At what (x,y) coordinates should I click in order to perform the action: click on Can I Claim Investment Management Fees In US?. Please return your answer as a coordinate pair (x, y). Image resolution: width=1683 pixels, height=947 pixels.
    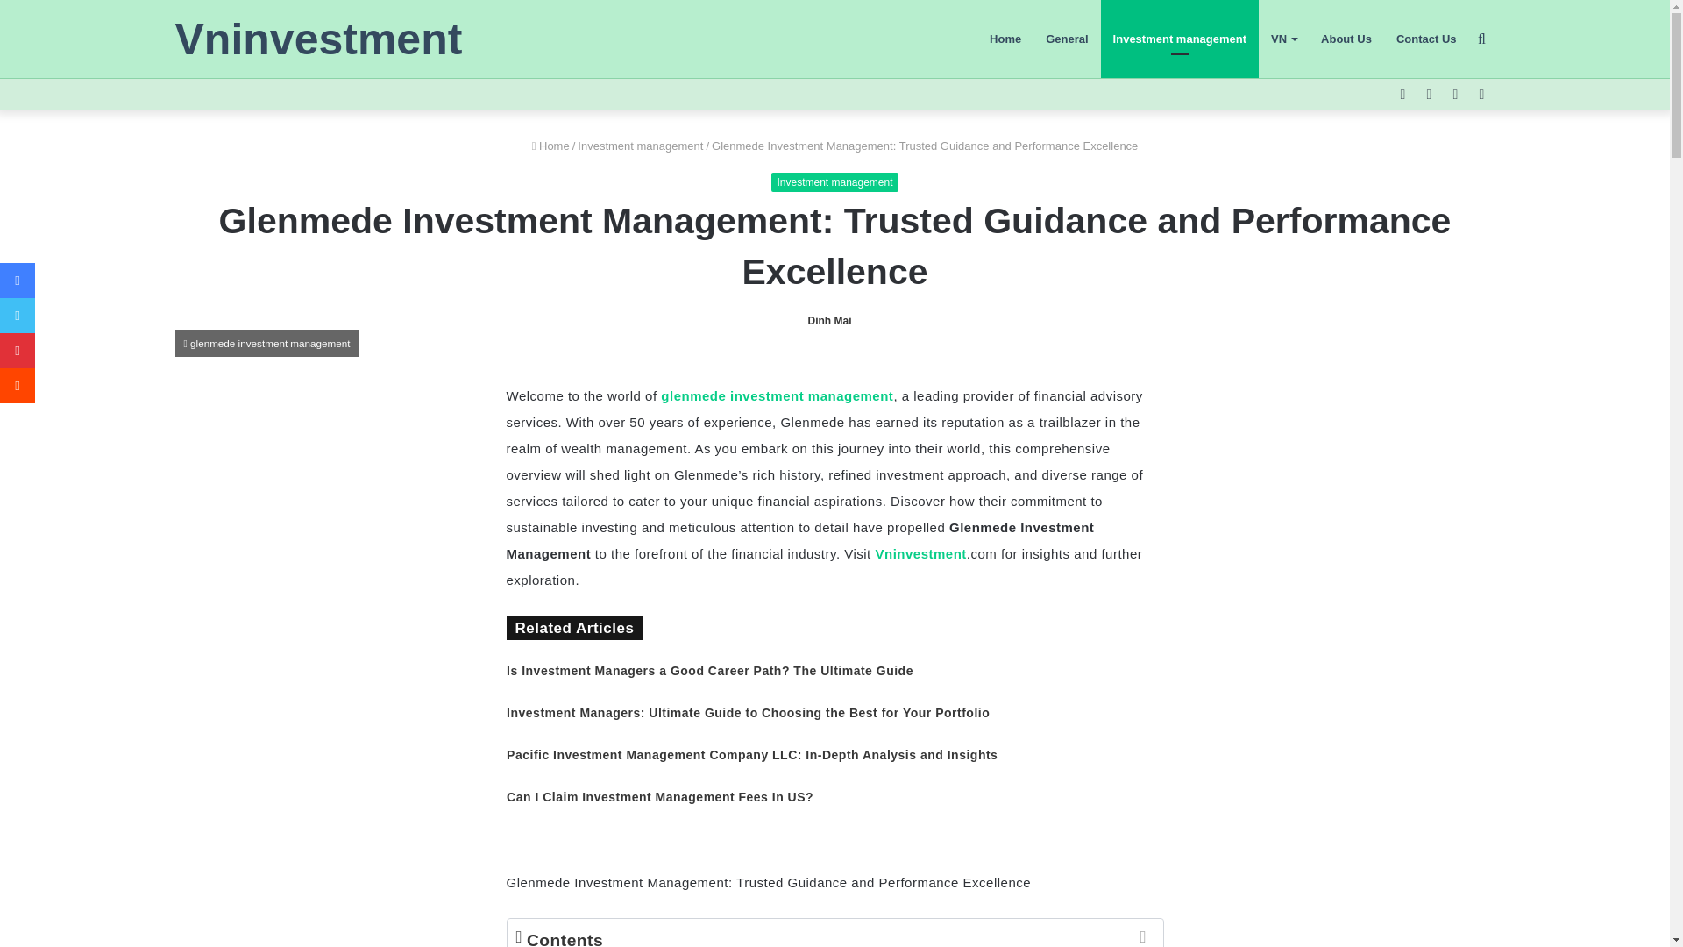
    Looking at the image, I should click on (659, 796).